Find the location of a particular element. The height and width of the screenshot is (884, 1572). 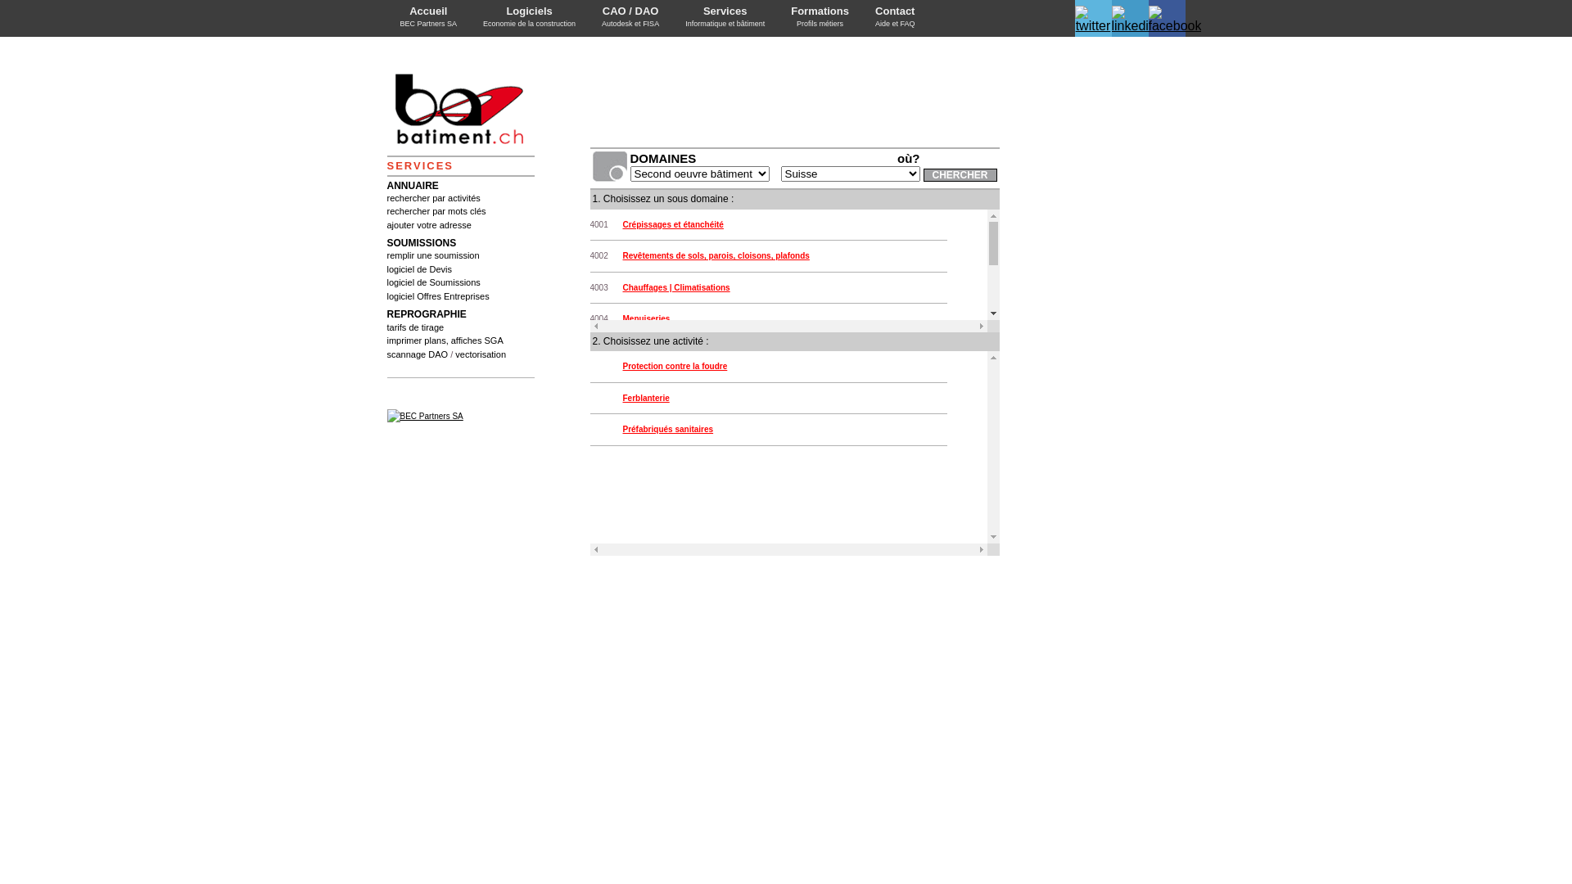

Protection contre la foudre is located at coordinates (675, 367).